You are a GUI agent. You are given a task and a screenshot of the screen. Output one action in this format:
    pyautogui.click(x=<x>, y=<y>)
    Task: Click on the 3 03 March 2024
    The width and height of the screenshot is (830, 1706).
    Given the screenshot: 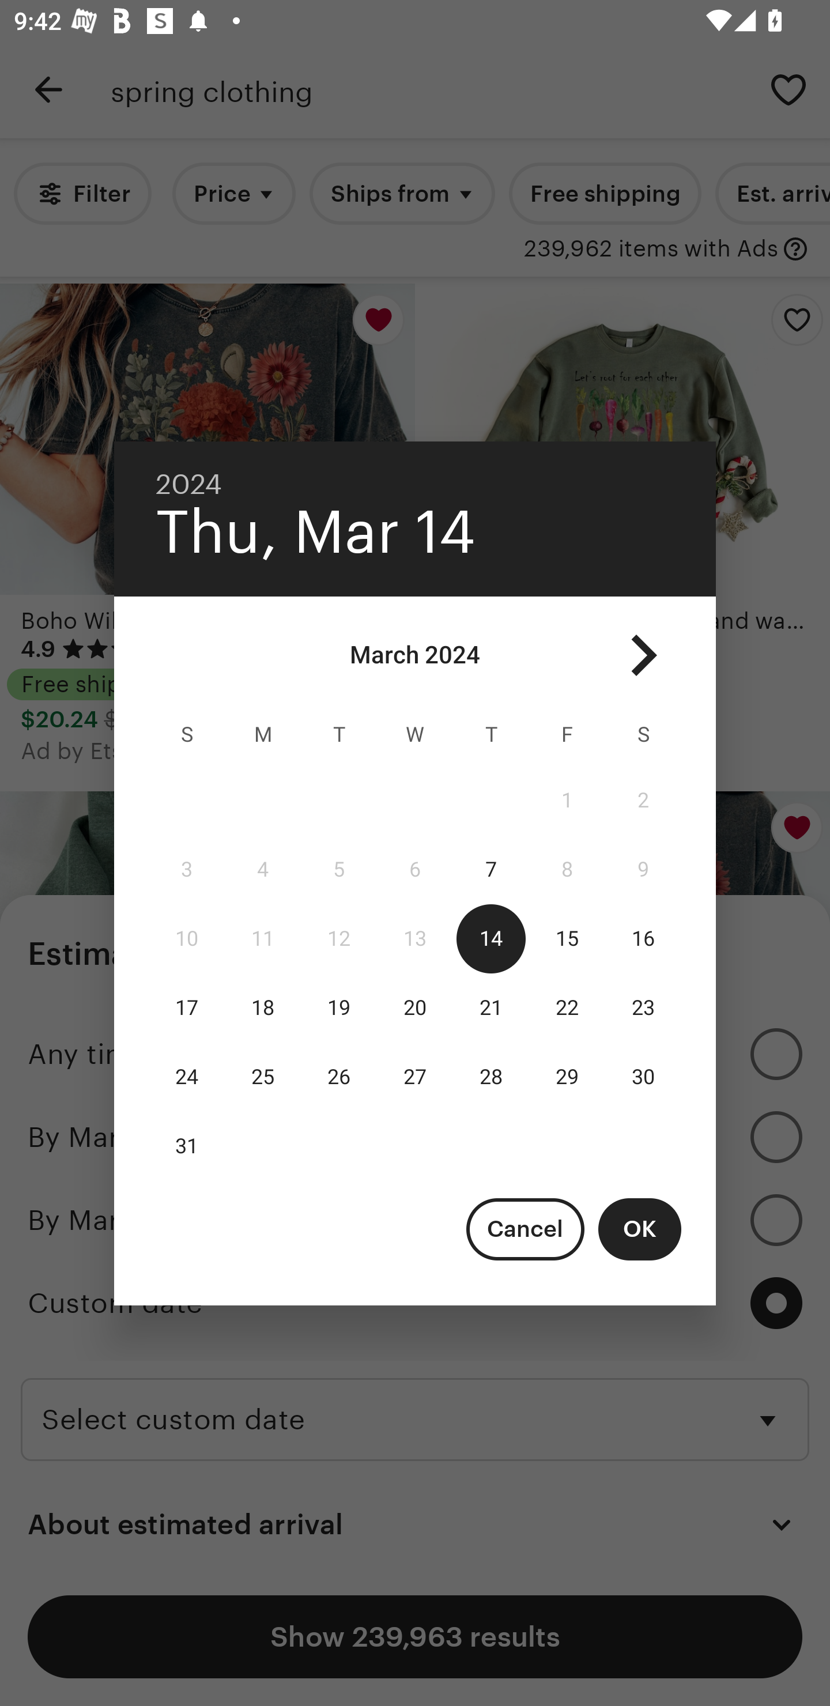 What is the action you would take?
    pyautogui.click(x=187, y=870)
    